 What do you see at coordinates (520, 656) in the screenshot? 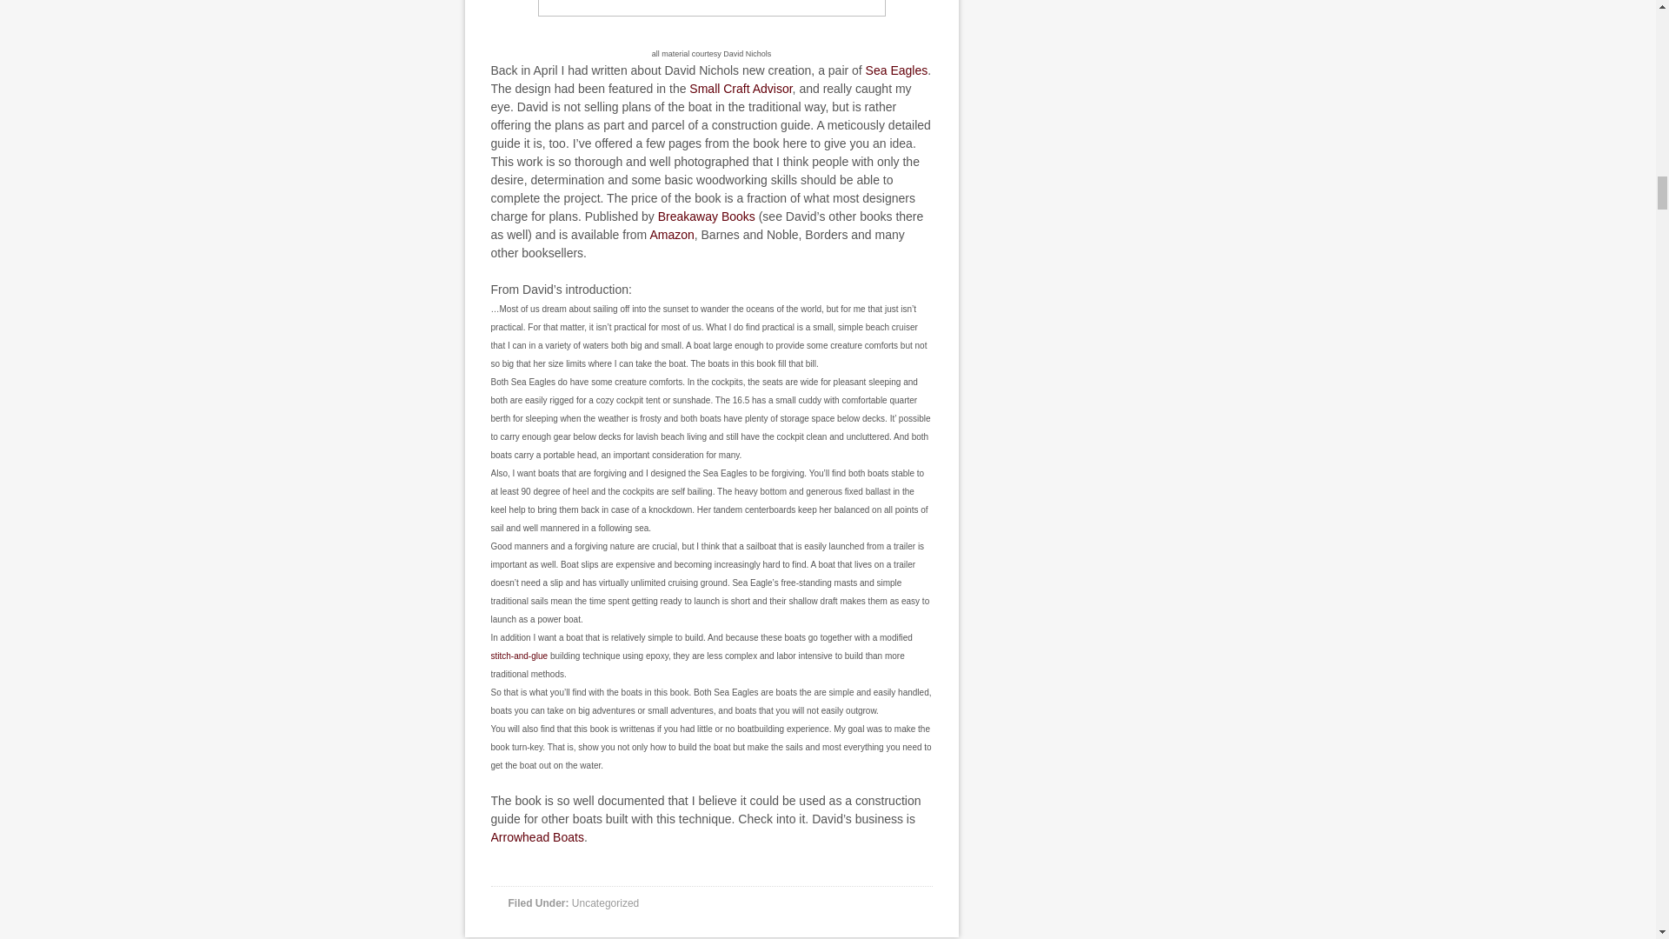
I see `stitch-and-glue` at bounding box center [520, 656].